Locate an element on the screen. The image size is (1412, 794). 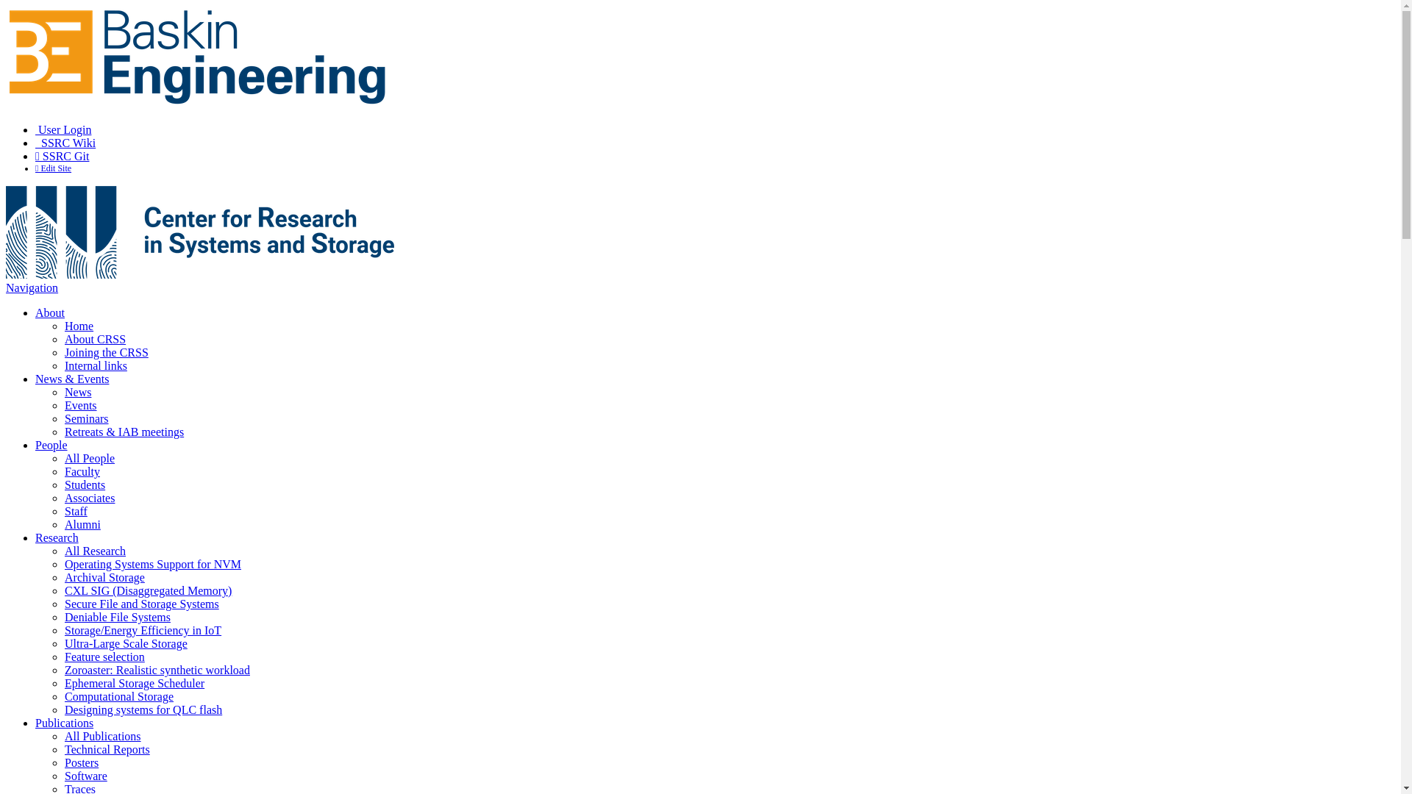
About is located at coordinates (50, 313).